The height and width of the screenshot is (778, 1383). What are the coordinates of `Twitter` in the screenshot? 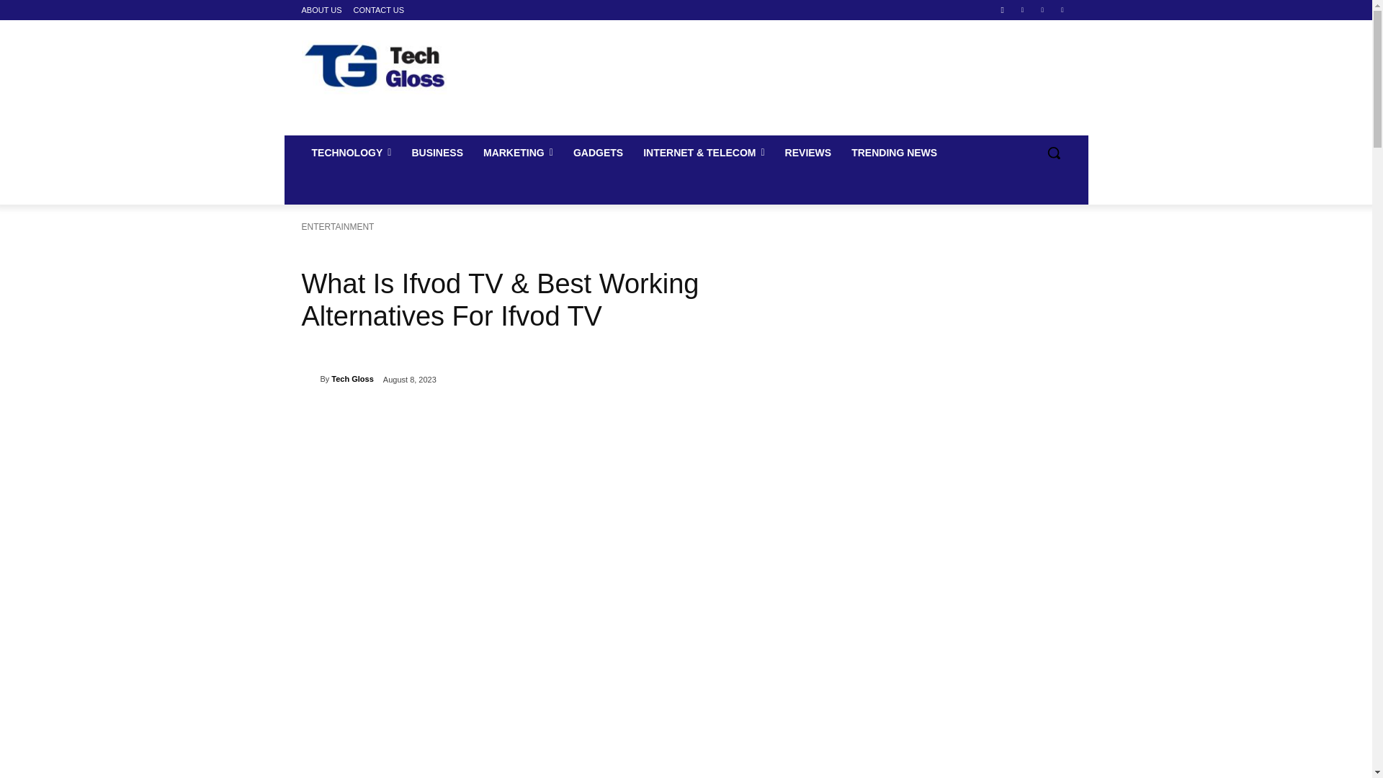 It's located at (1062, 9).